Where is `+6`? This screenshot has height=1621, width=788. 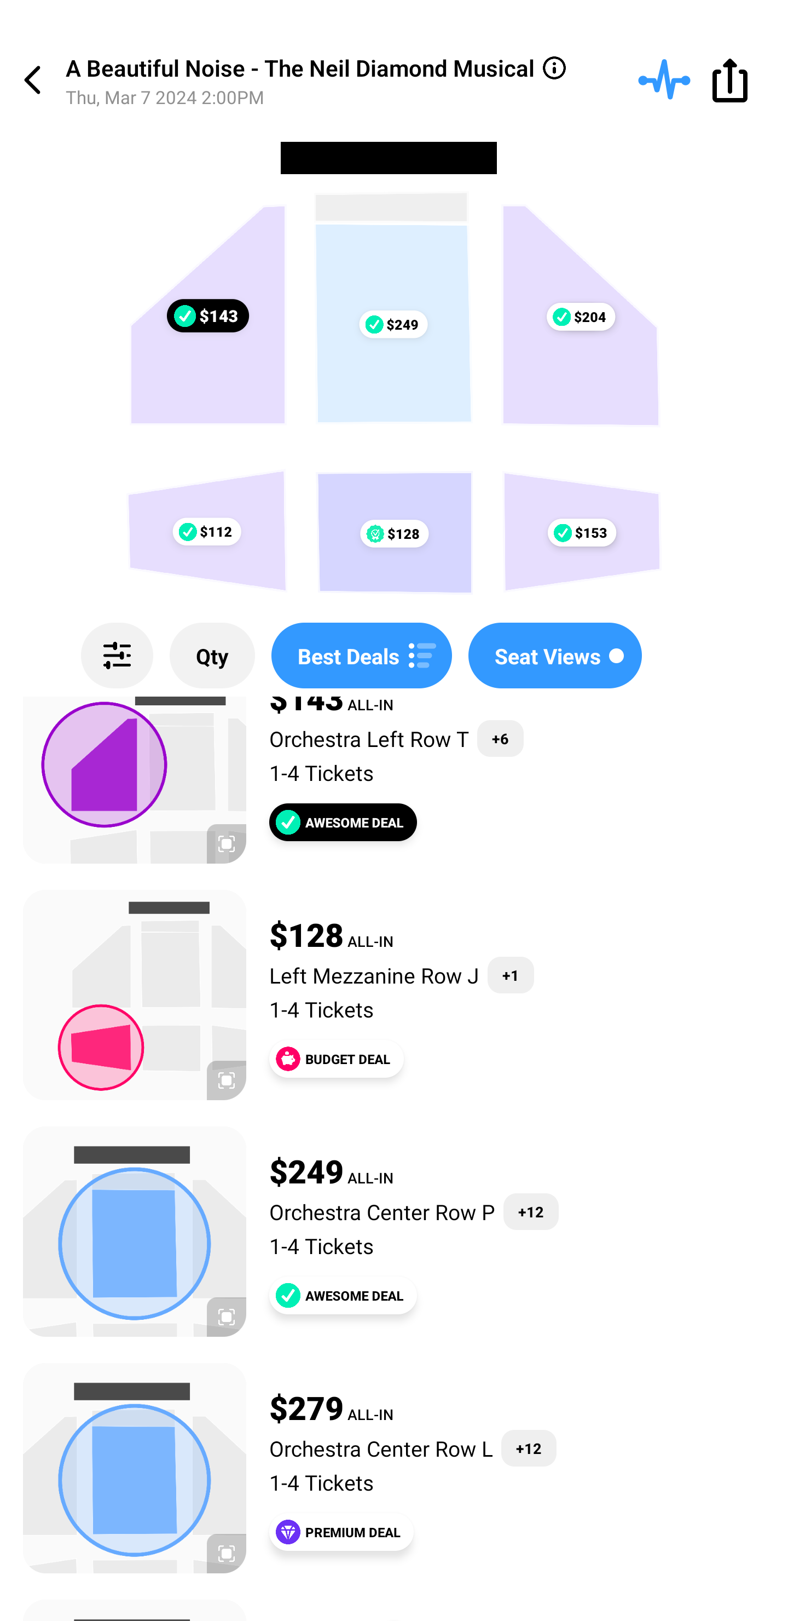 +6 is located at coordinates (500, 738).